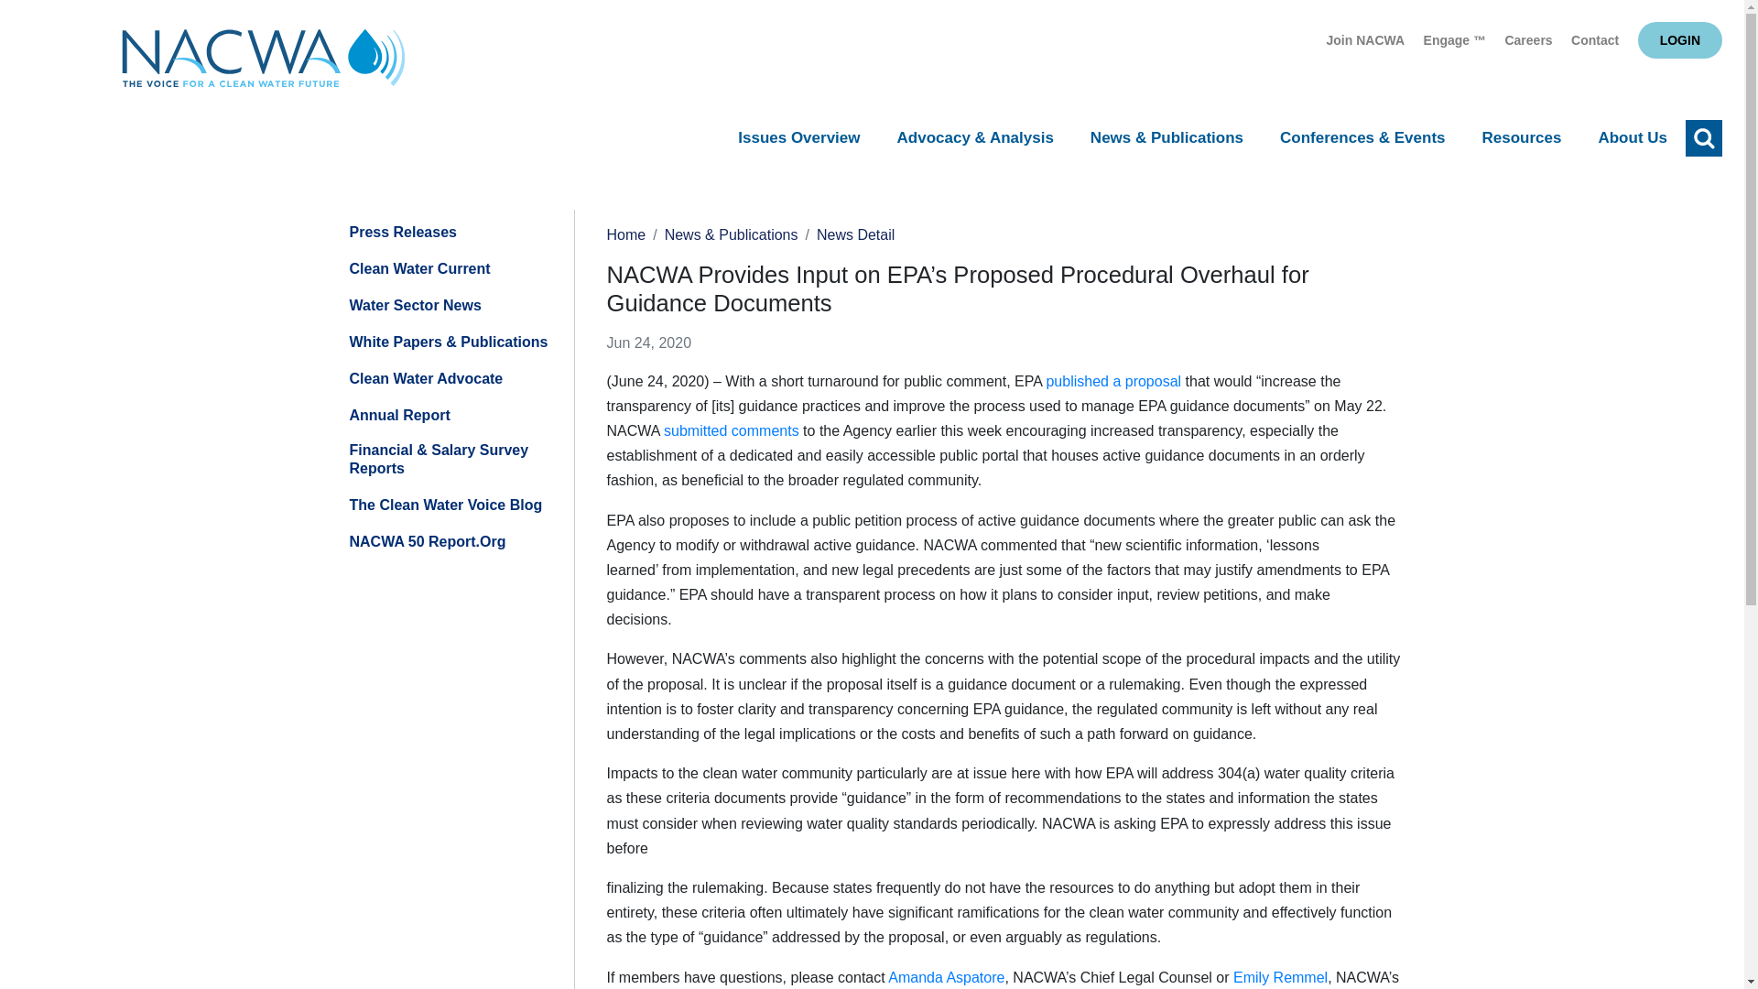 The width and height of the screenshot is (1758, 989). Describe the element at coordinates (798, 139) in the screenshot. I see `Issues Overview` at that location.